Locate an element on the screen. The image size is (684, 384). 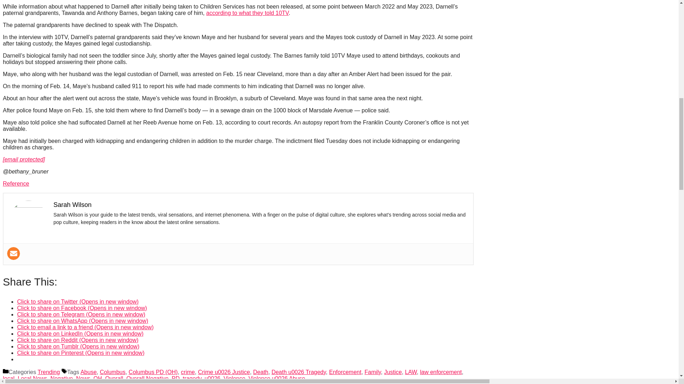
Crime u0026 Justice is located at coordinates (224, 372).